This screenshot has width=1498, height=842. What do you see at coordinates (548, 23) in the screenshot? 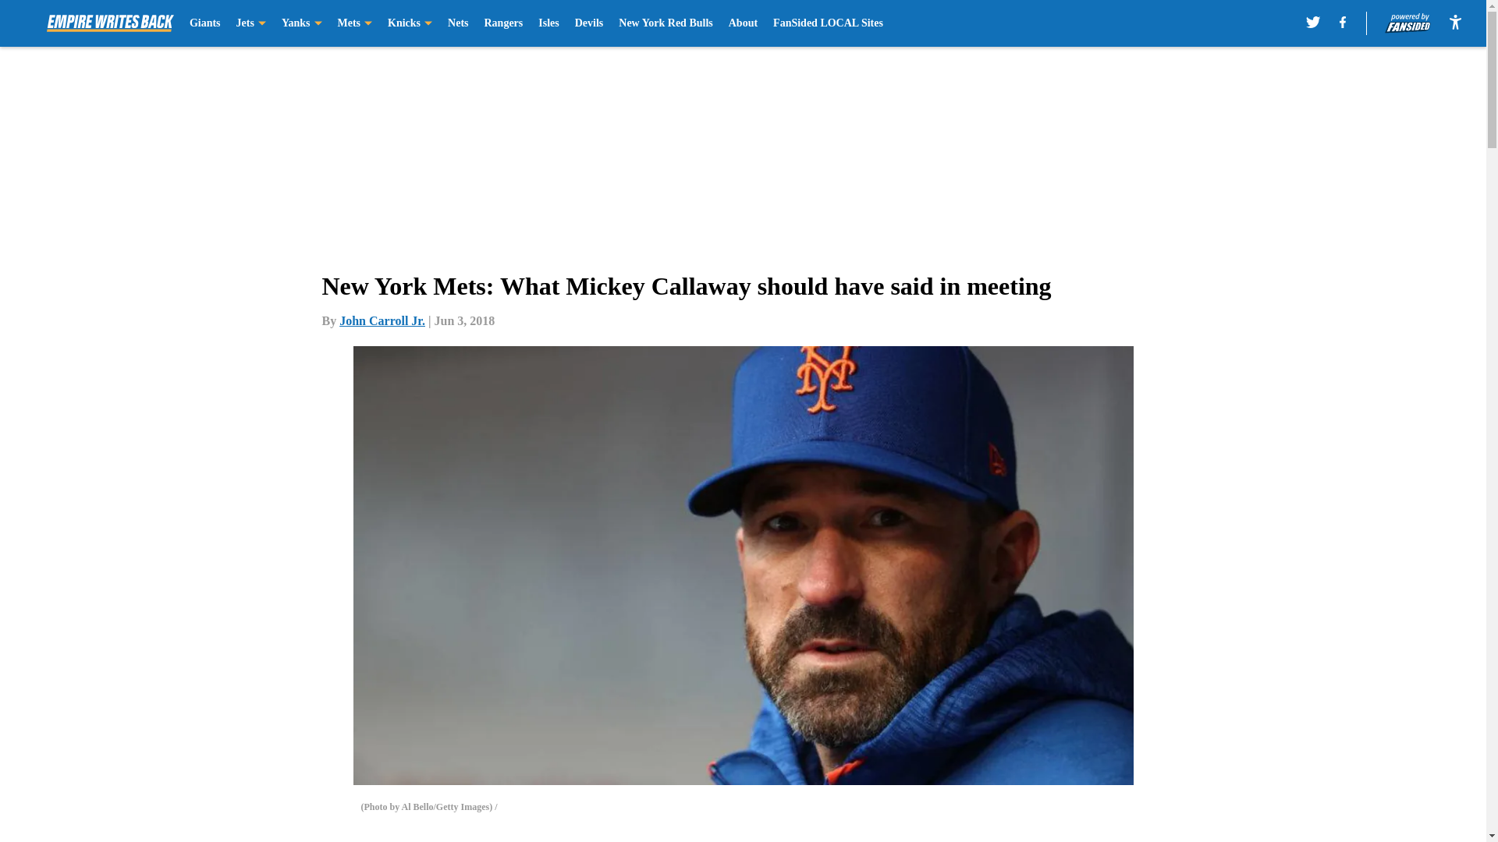
I see `Isles` at bounding box center [548, 23].